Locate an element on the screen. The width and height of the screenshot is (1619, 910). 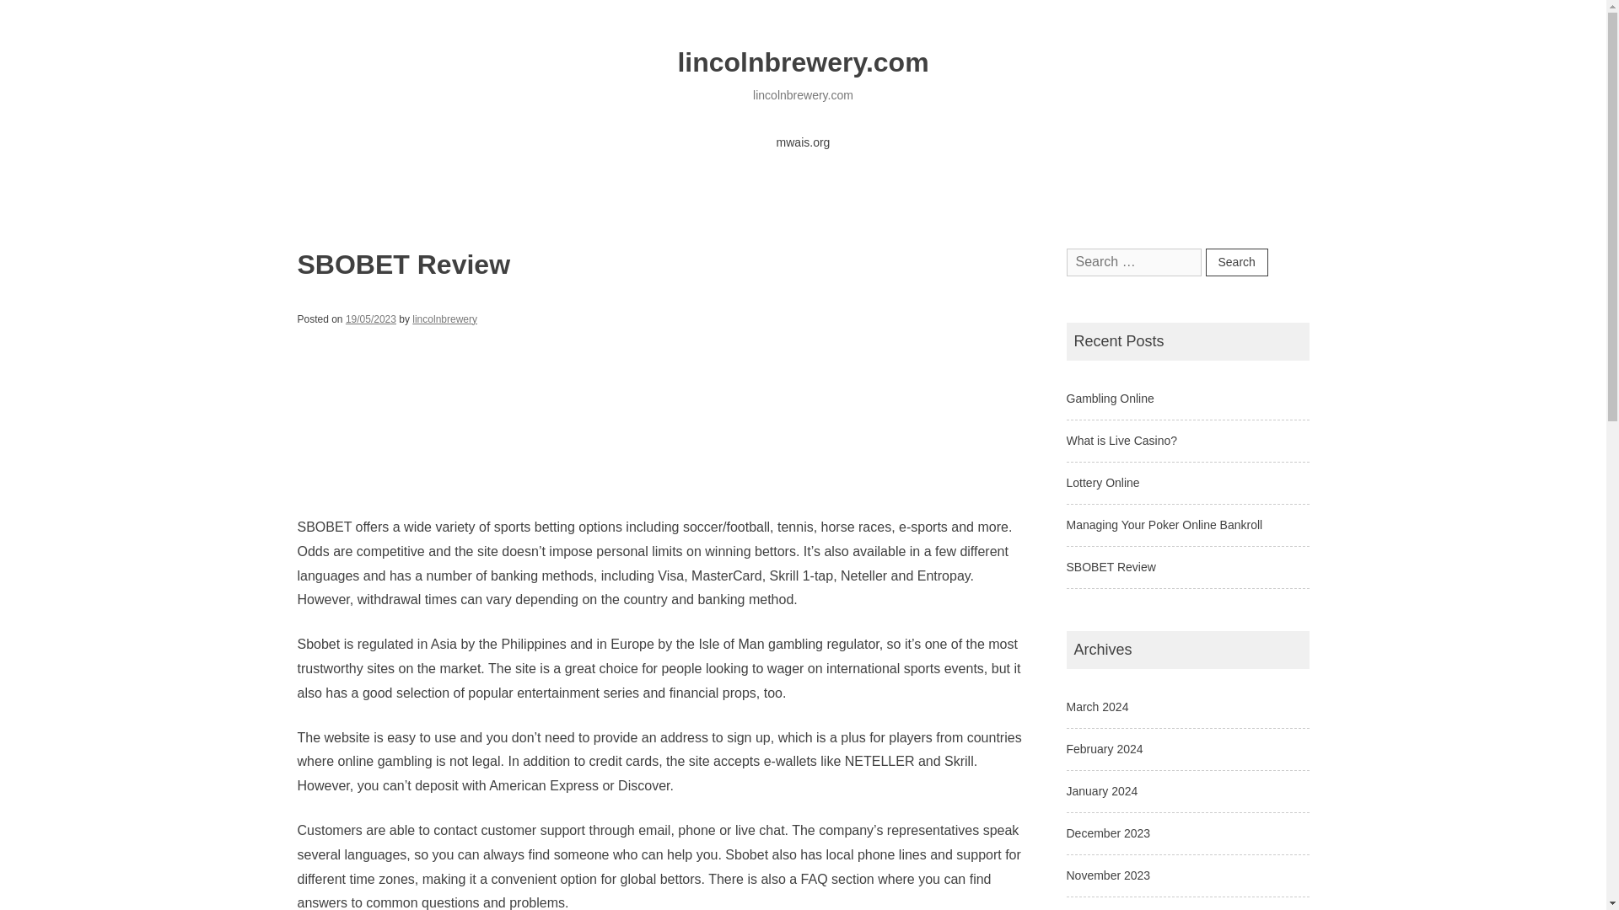
Lottery Online is located at coordinates (1102, 482).